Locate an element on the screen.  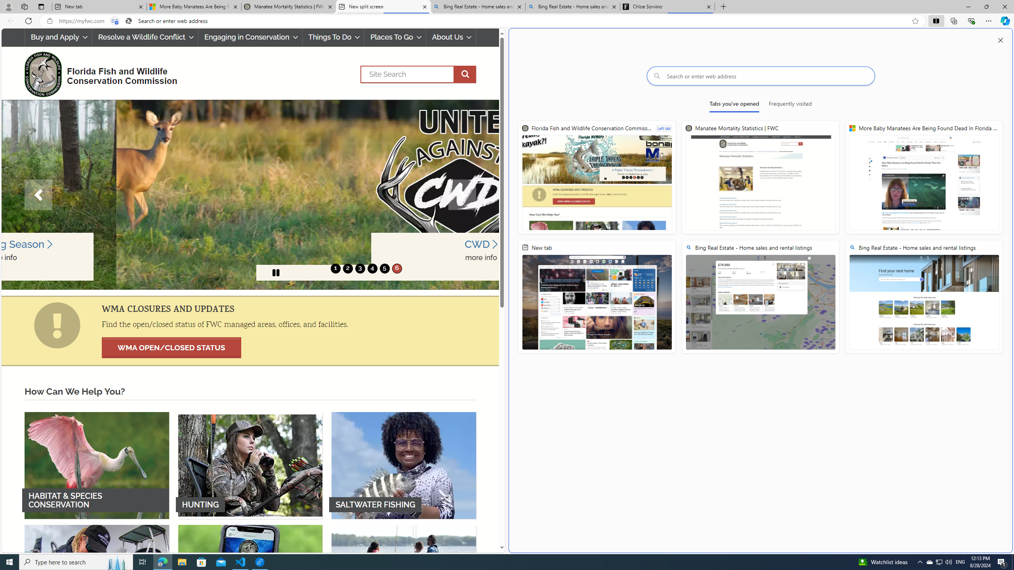
move to slide 6 is located at coordinates (396, 268).